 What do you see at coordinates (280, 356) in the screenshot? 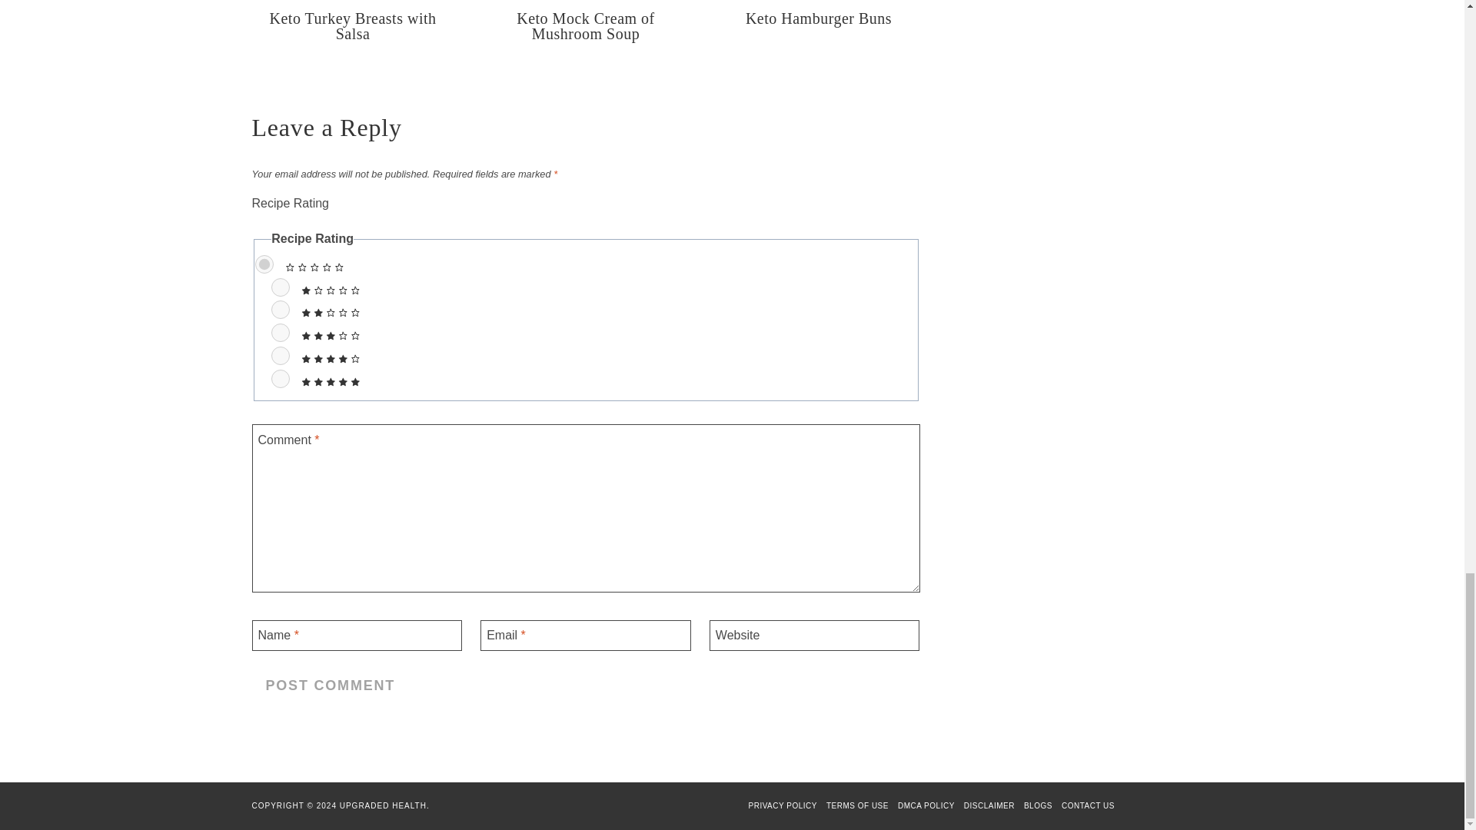
I see `4` at bounding box center [280, 356].